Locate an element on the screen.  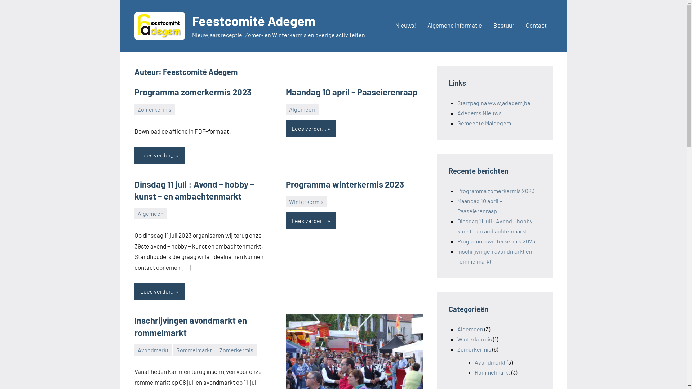
Lees verder... is located at coordinates (311, 220).